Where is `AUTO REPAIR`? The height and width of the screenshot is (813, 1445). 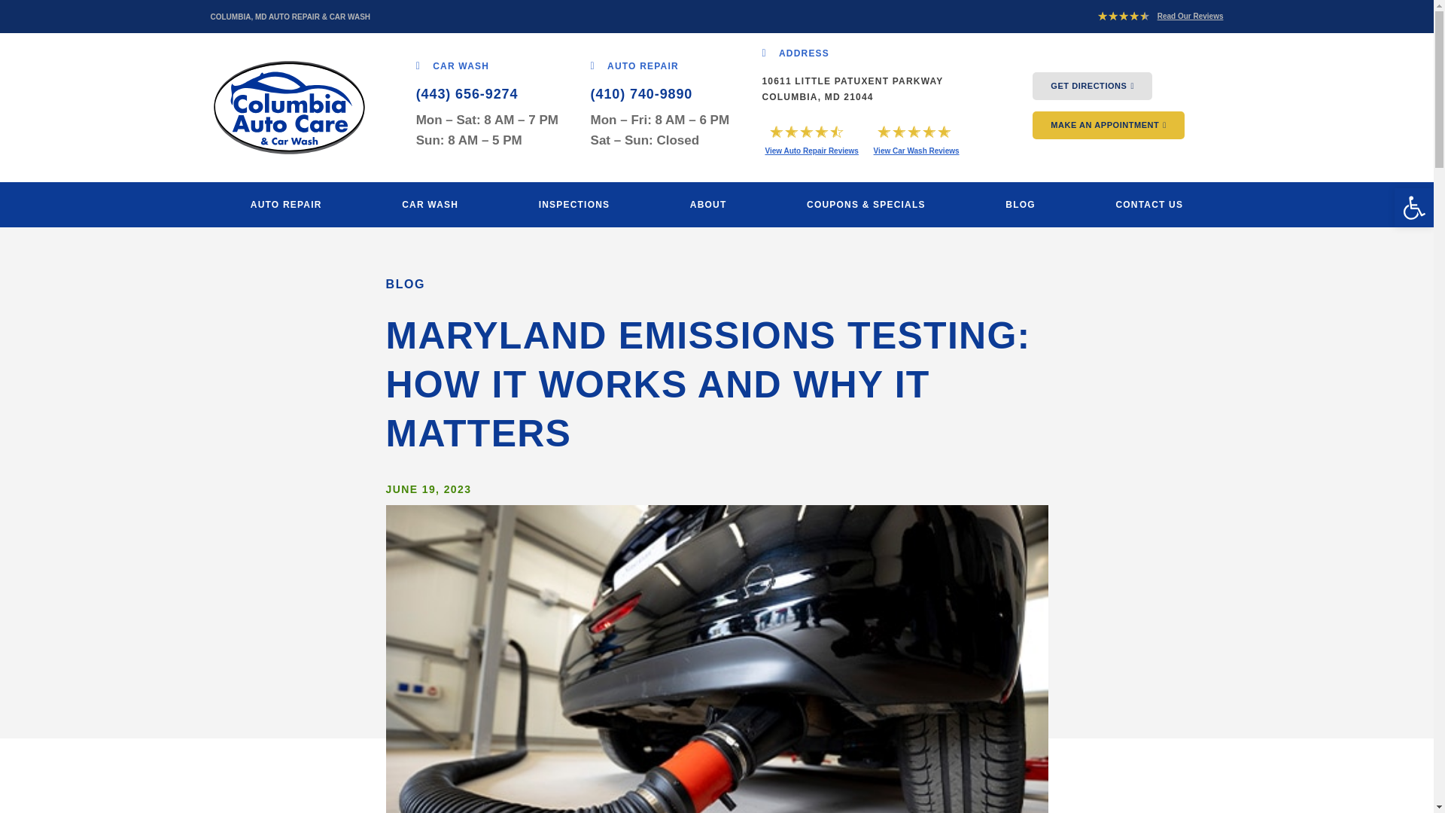
AUTO REPAIR is located at coordinates (635, 66).